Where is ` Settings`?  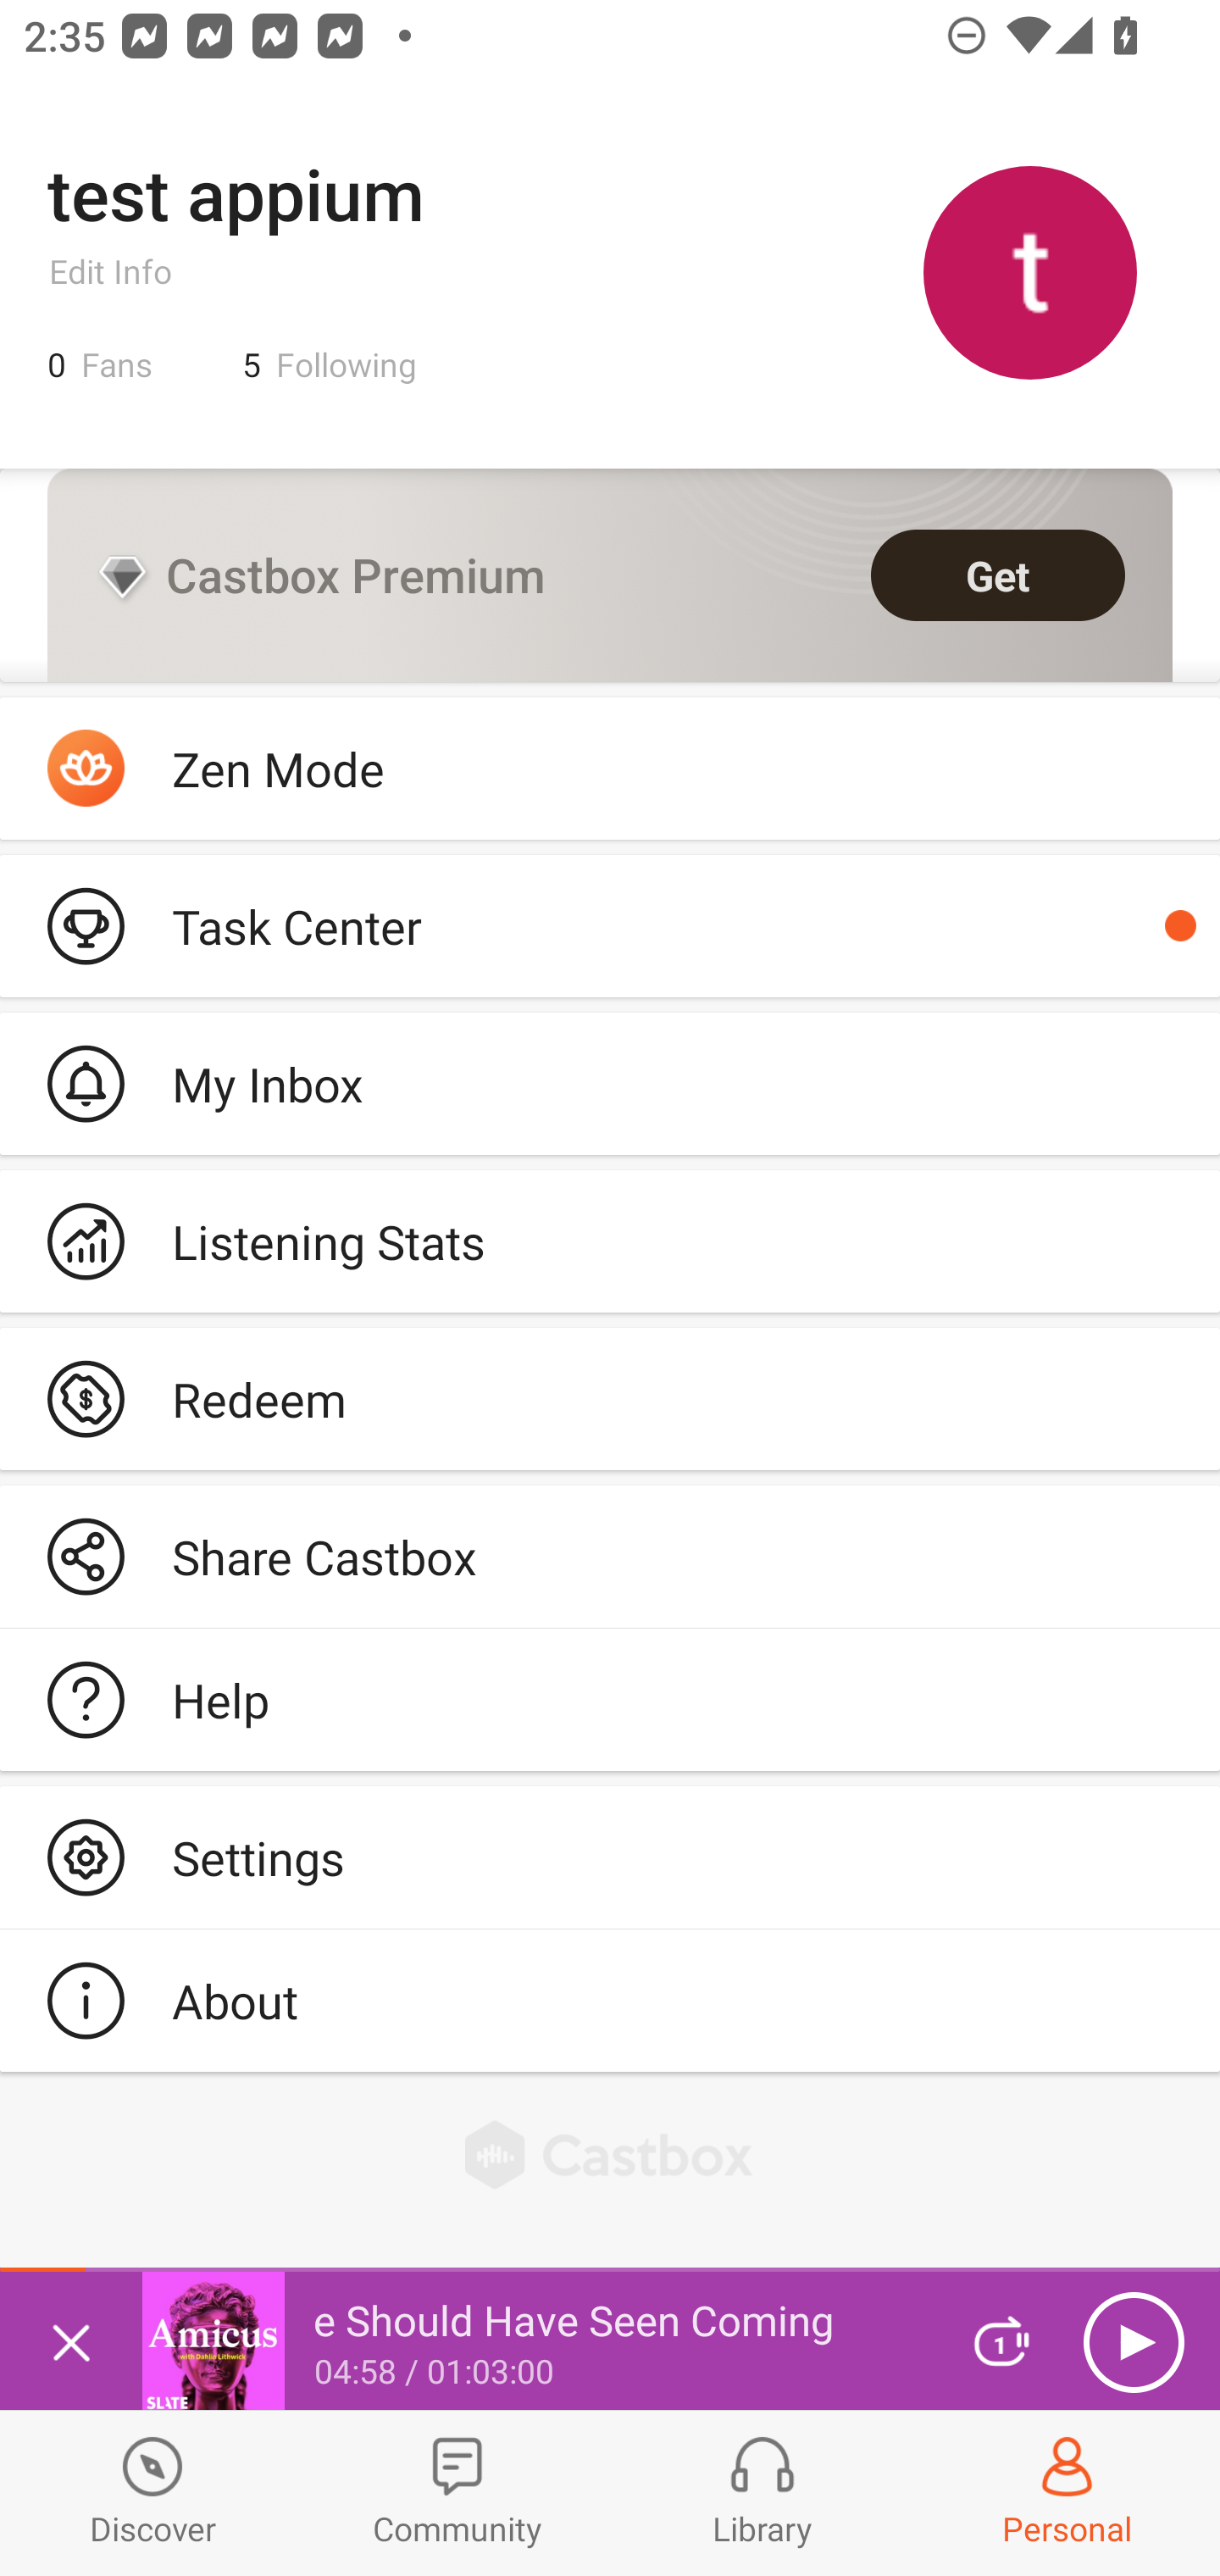  Settings is located at coordinates (610, 1857).